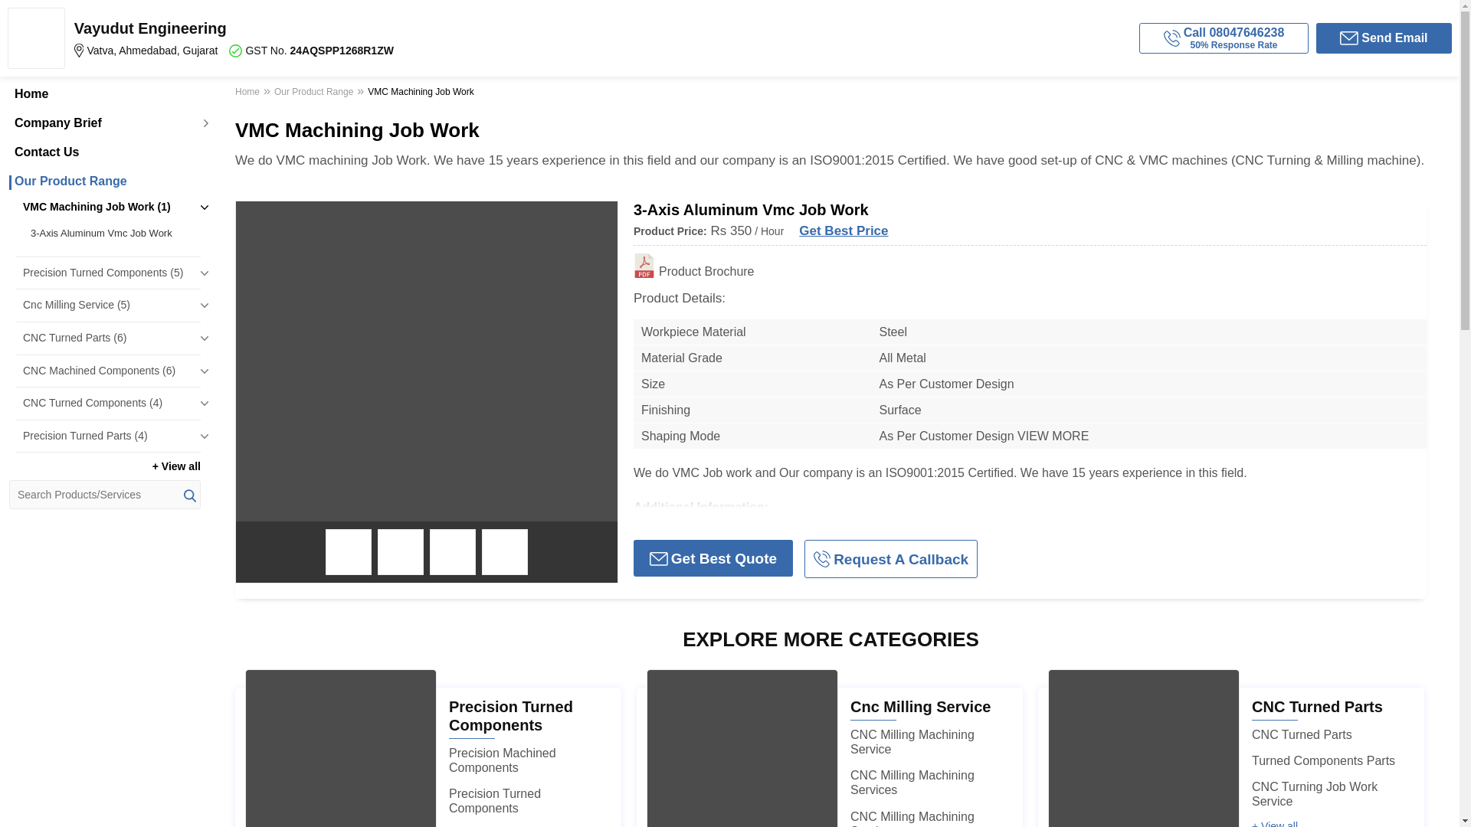 The height and width of the screenshot is (827, 1471). I want to click on Home, so click(104, 93).